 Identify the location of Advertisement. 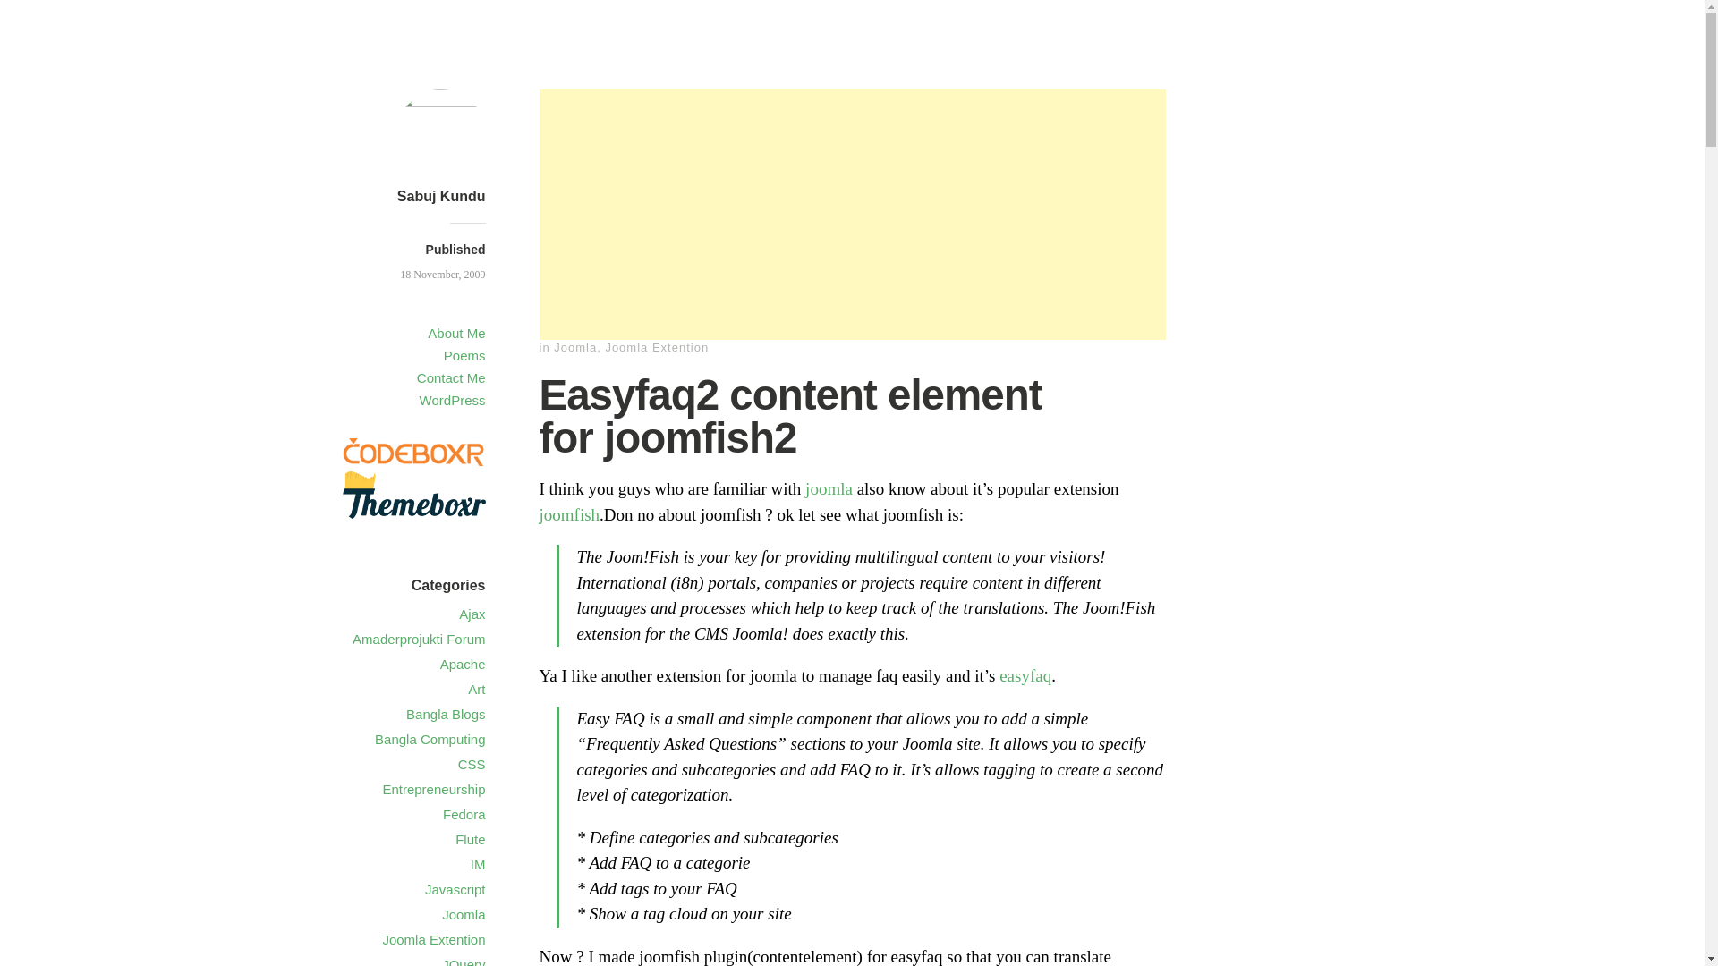
(852, 215).